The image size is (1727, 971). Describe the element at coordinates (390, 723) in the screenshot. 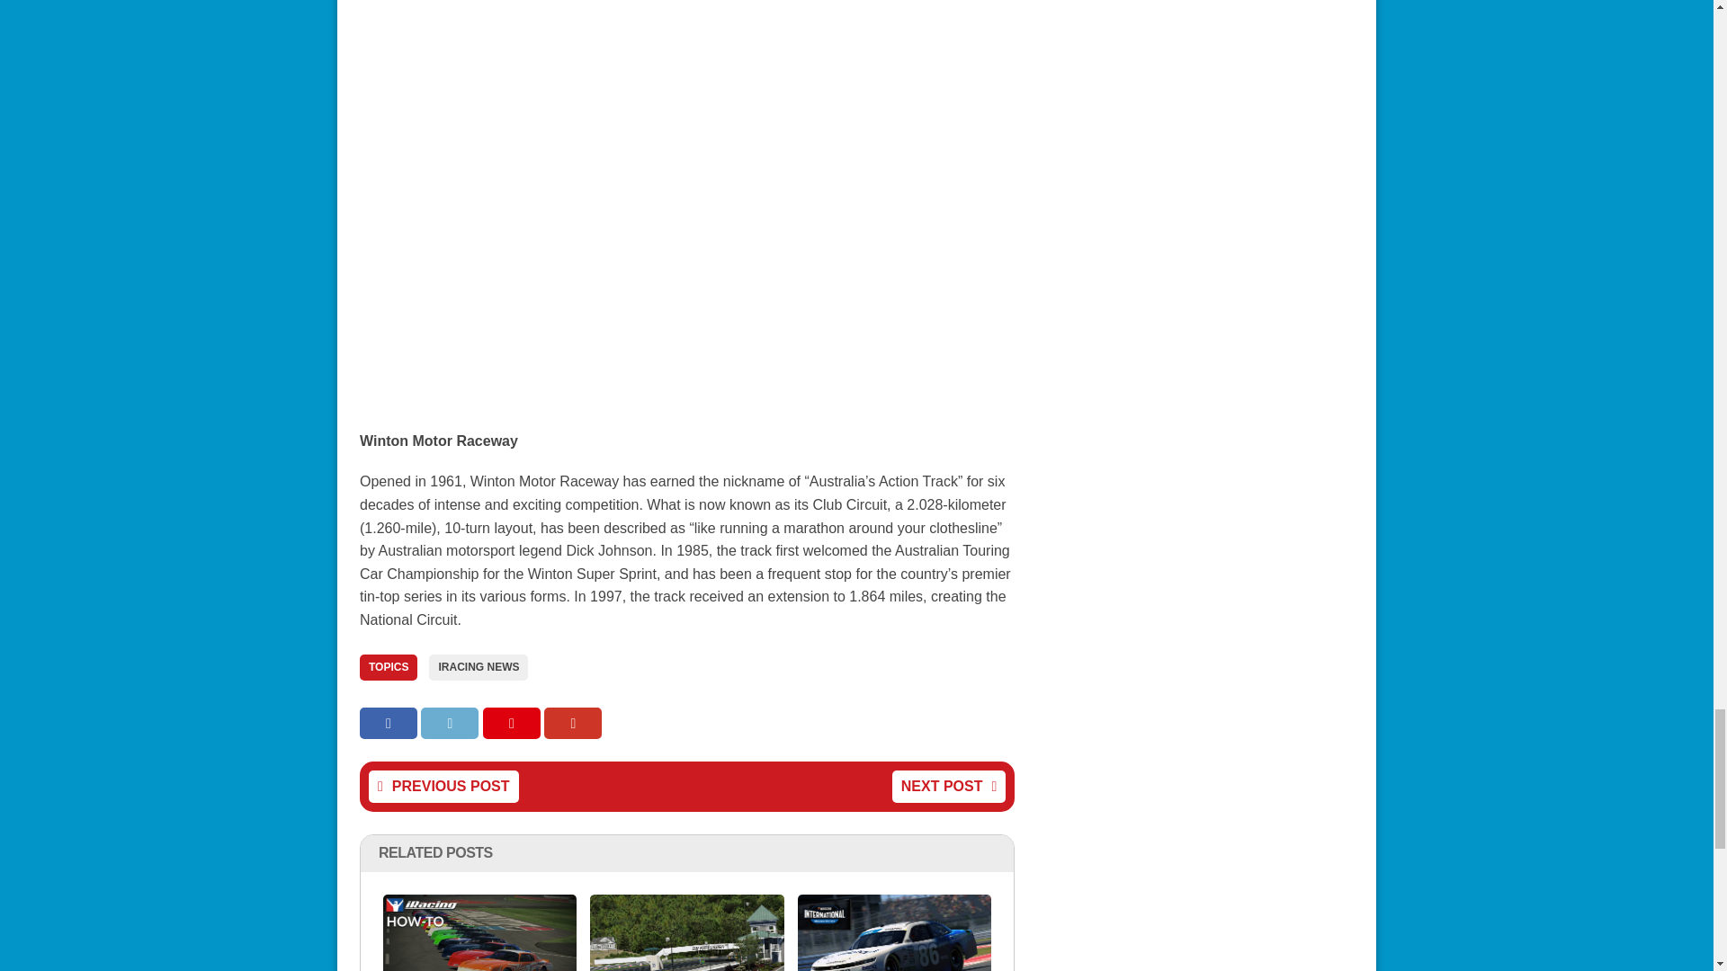

I see `Share on Facebook` at that location.